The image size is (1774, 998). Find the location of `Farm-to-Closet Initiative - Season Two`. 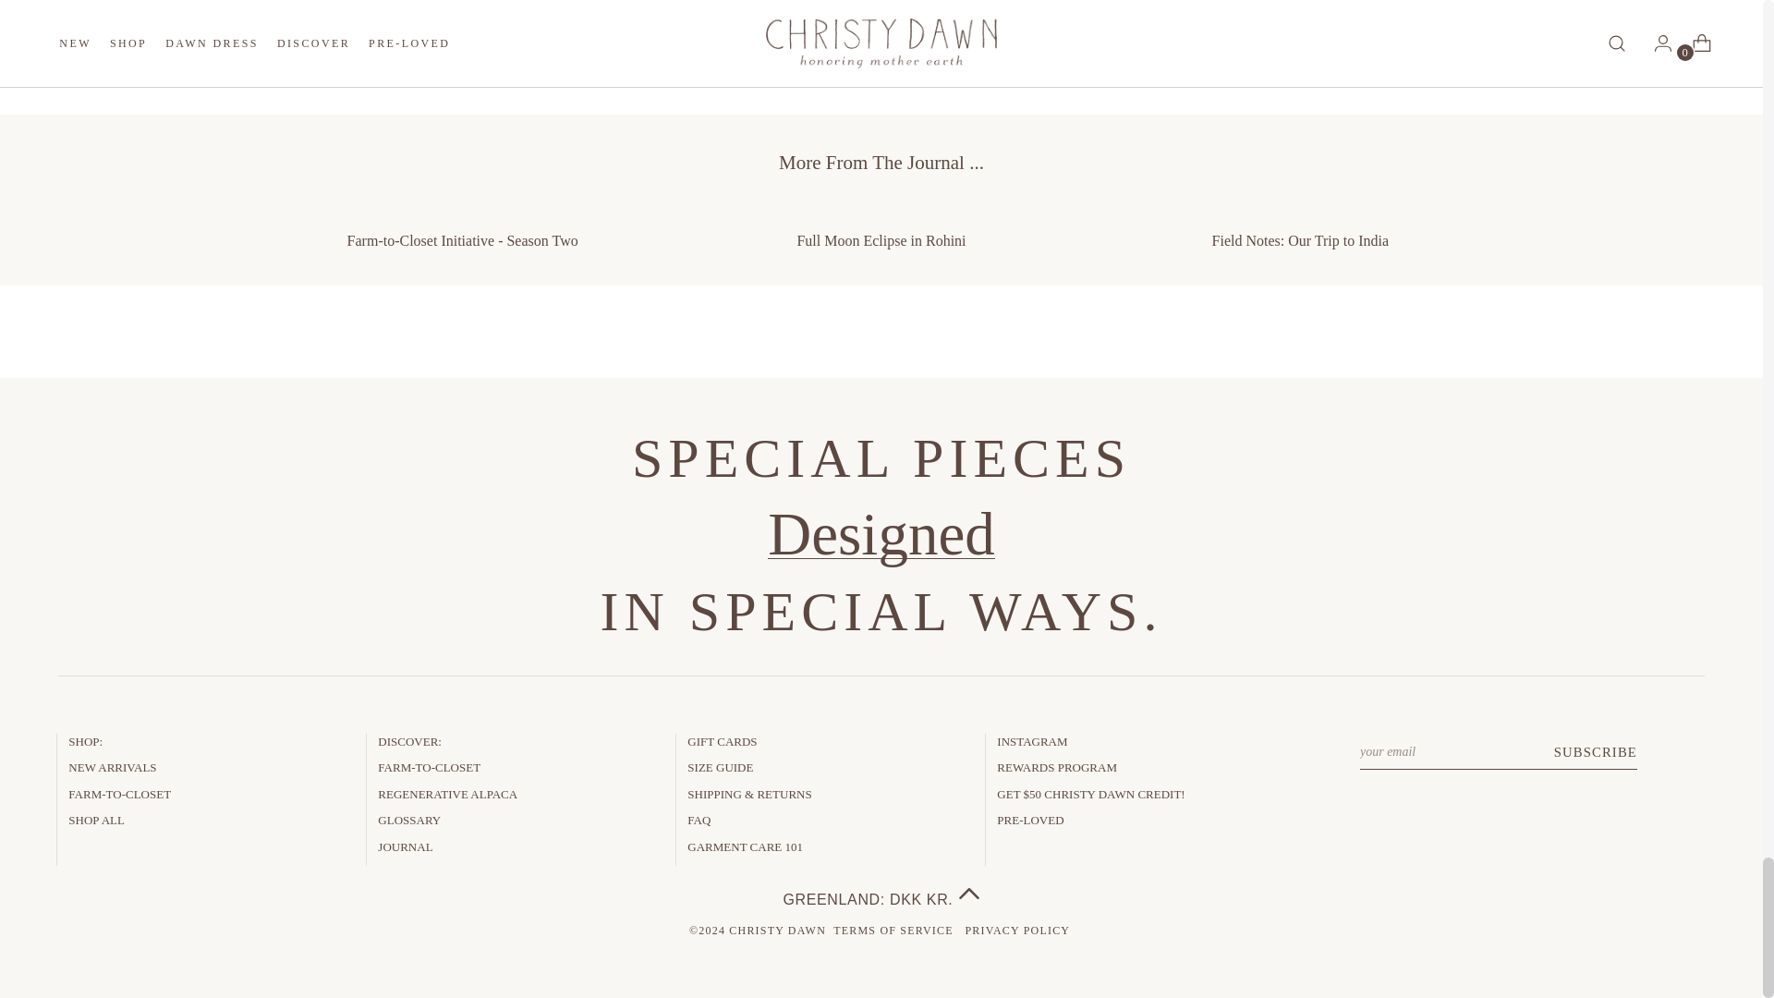

Farm-to-Closet Initiative - Season Two is located at coordinates (462, 226).